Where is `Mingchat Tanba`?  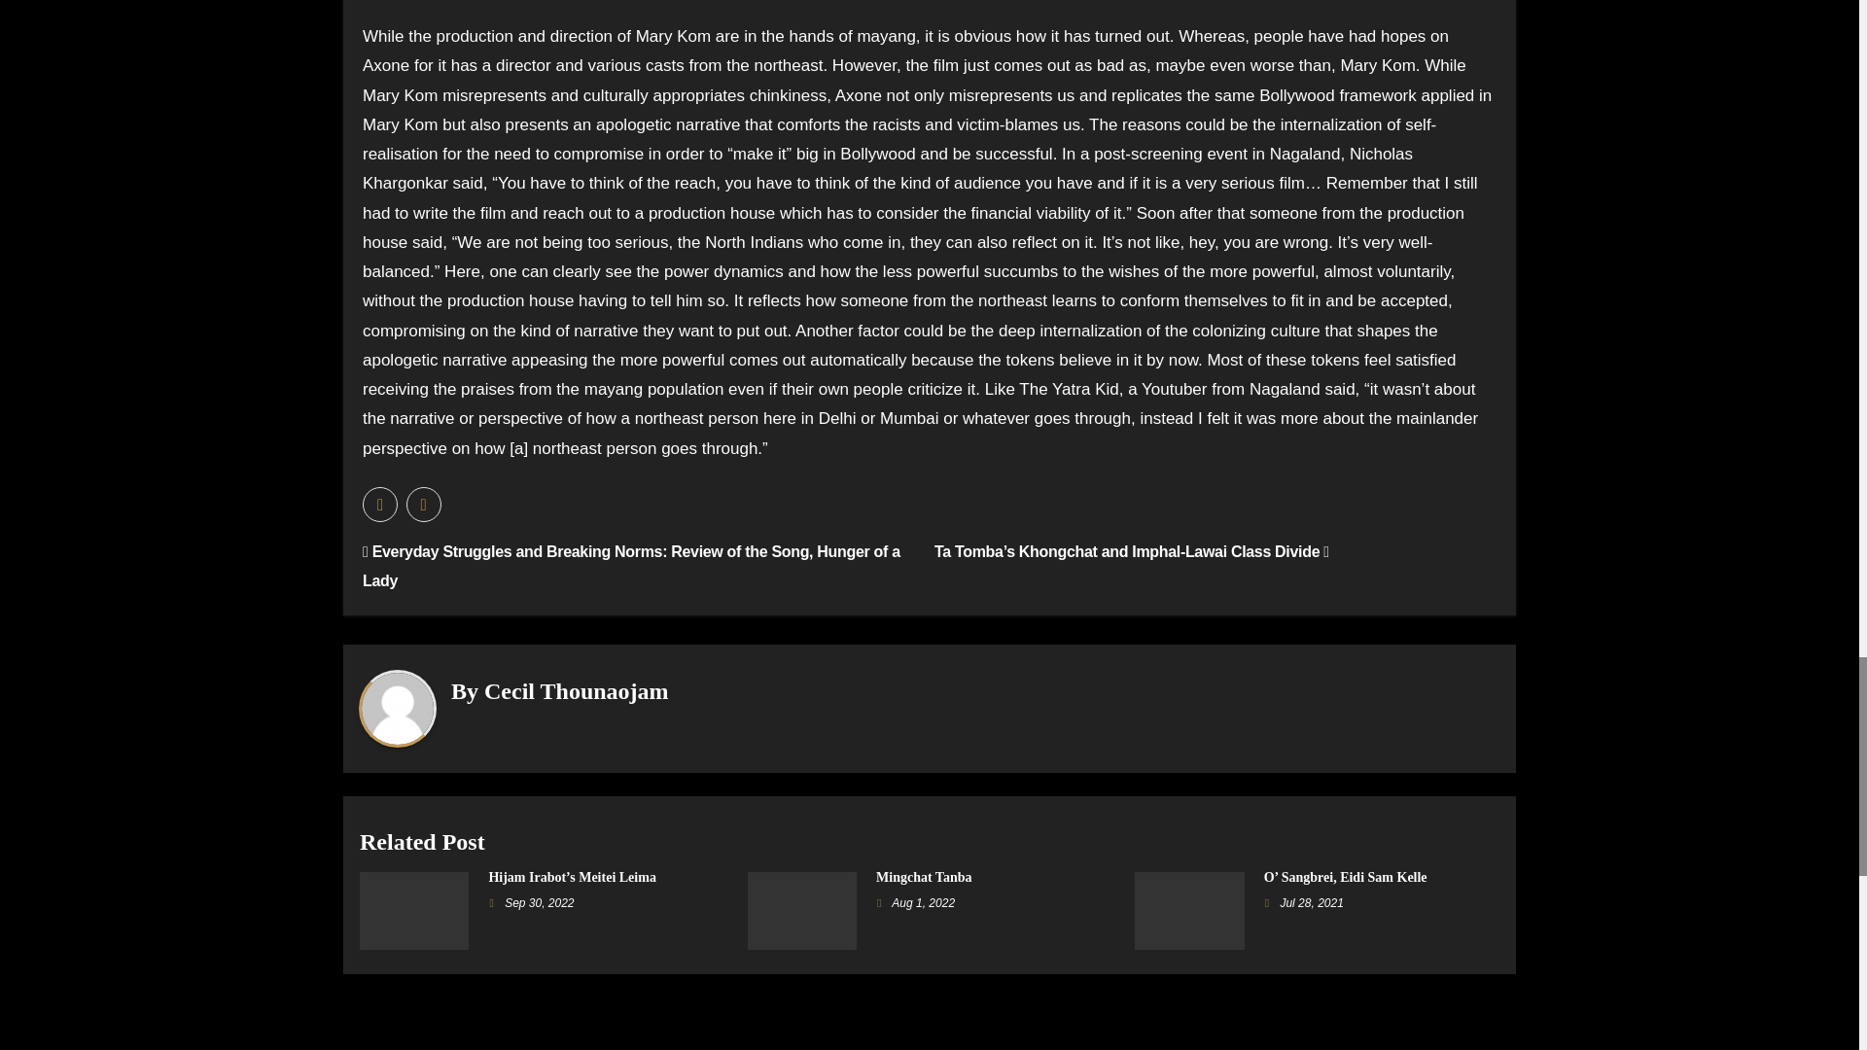
Mingchat Tanba is located at coordinates (923, 877).